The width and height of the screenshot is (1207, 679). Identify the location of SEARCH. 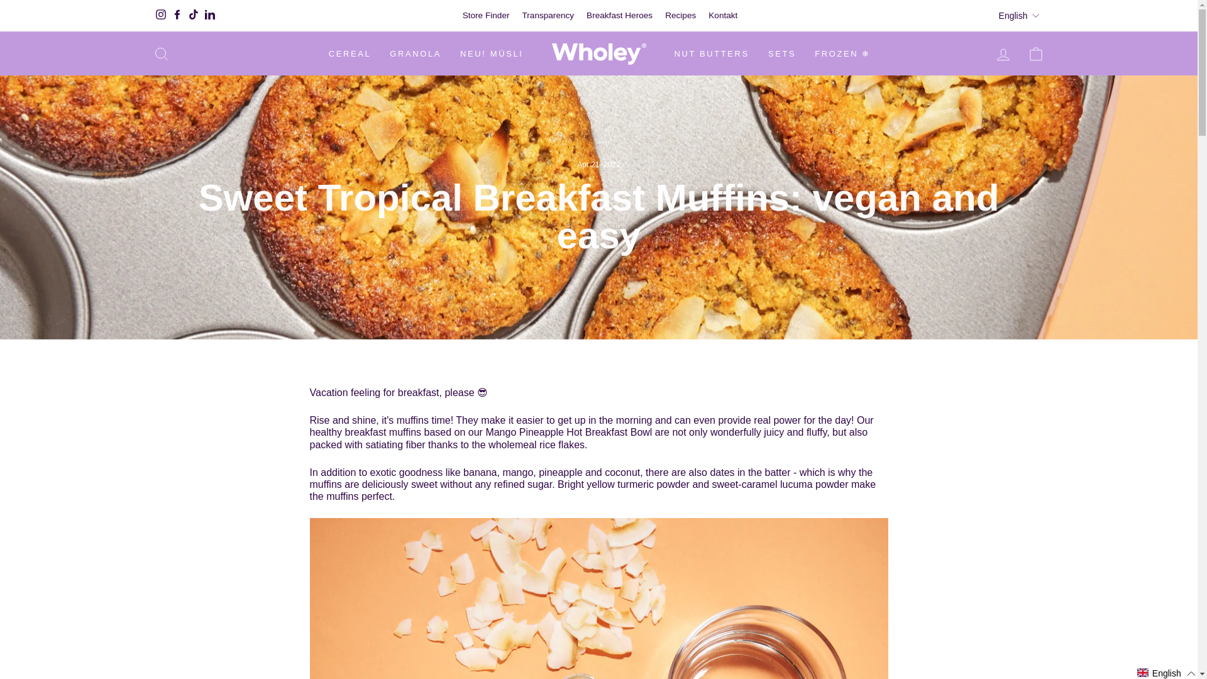
(161, 53).